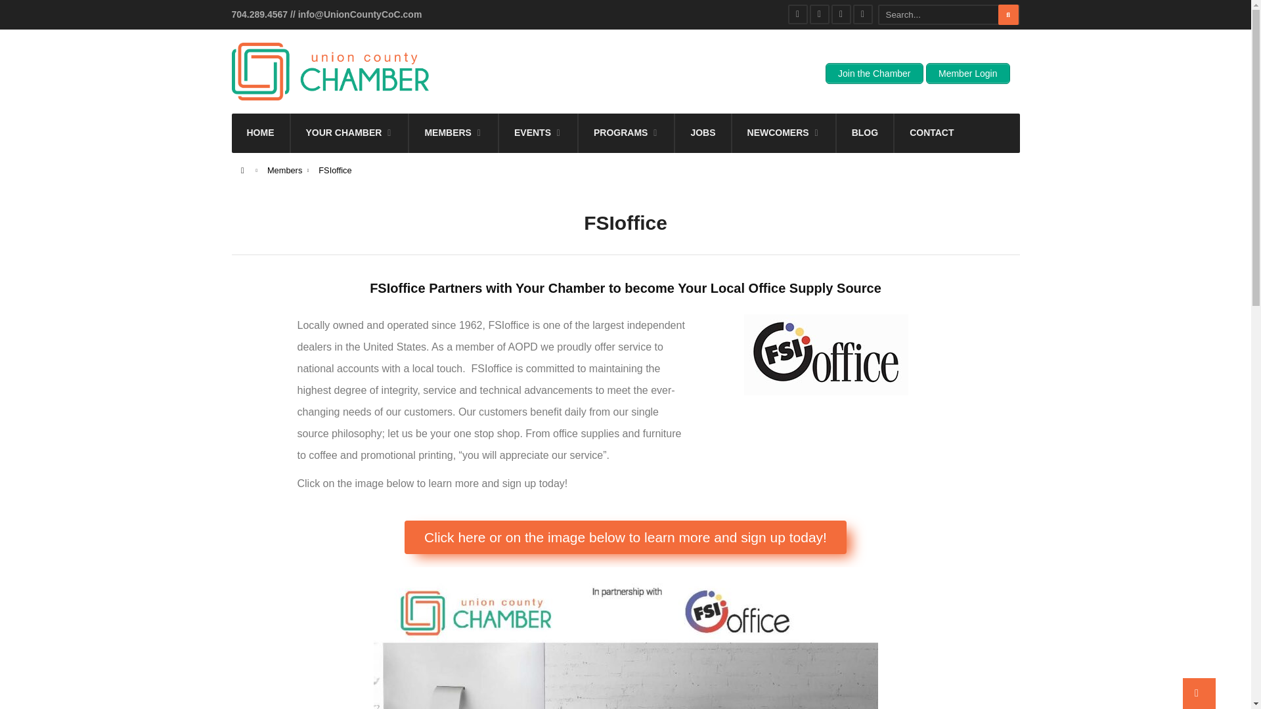  I want to click on Instagram, so click(841, 14).